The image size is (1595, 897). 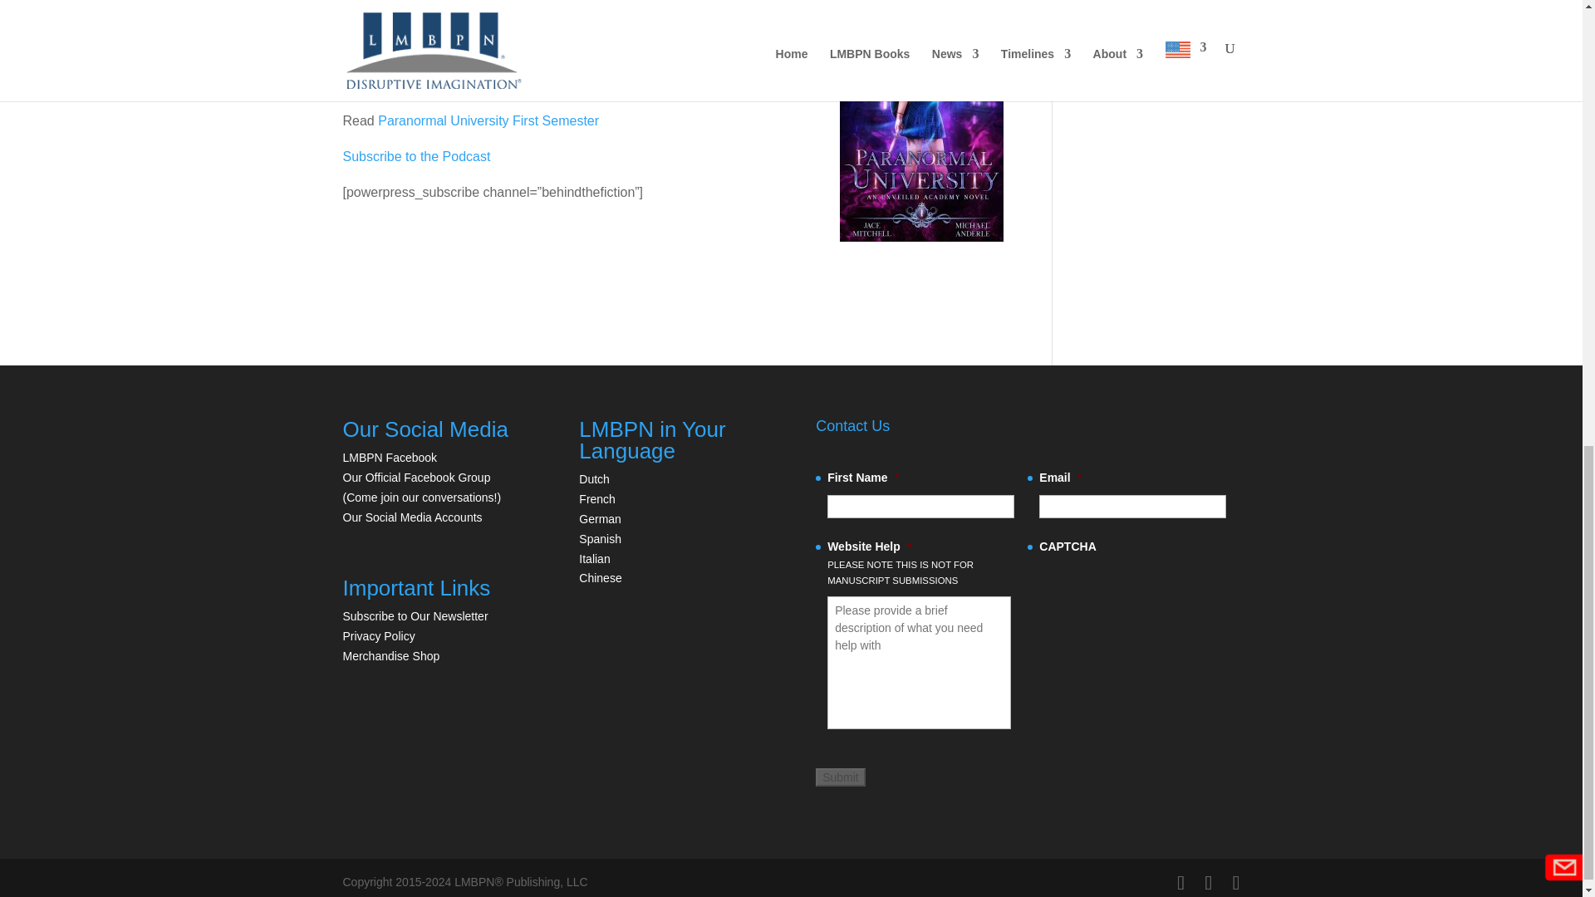 I want to click on LMBPN Facebook , so click(x=390, y=458).